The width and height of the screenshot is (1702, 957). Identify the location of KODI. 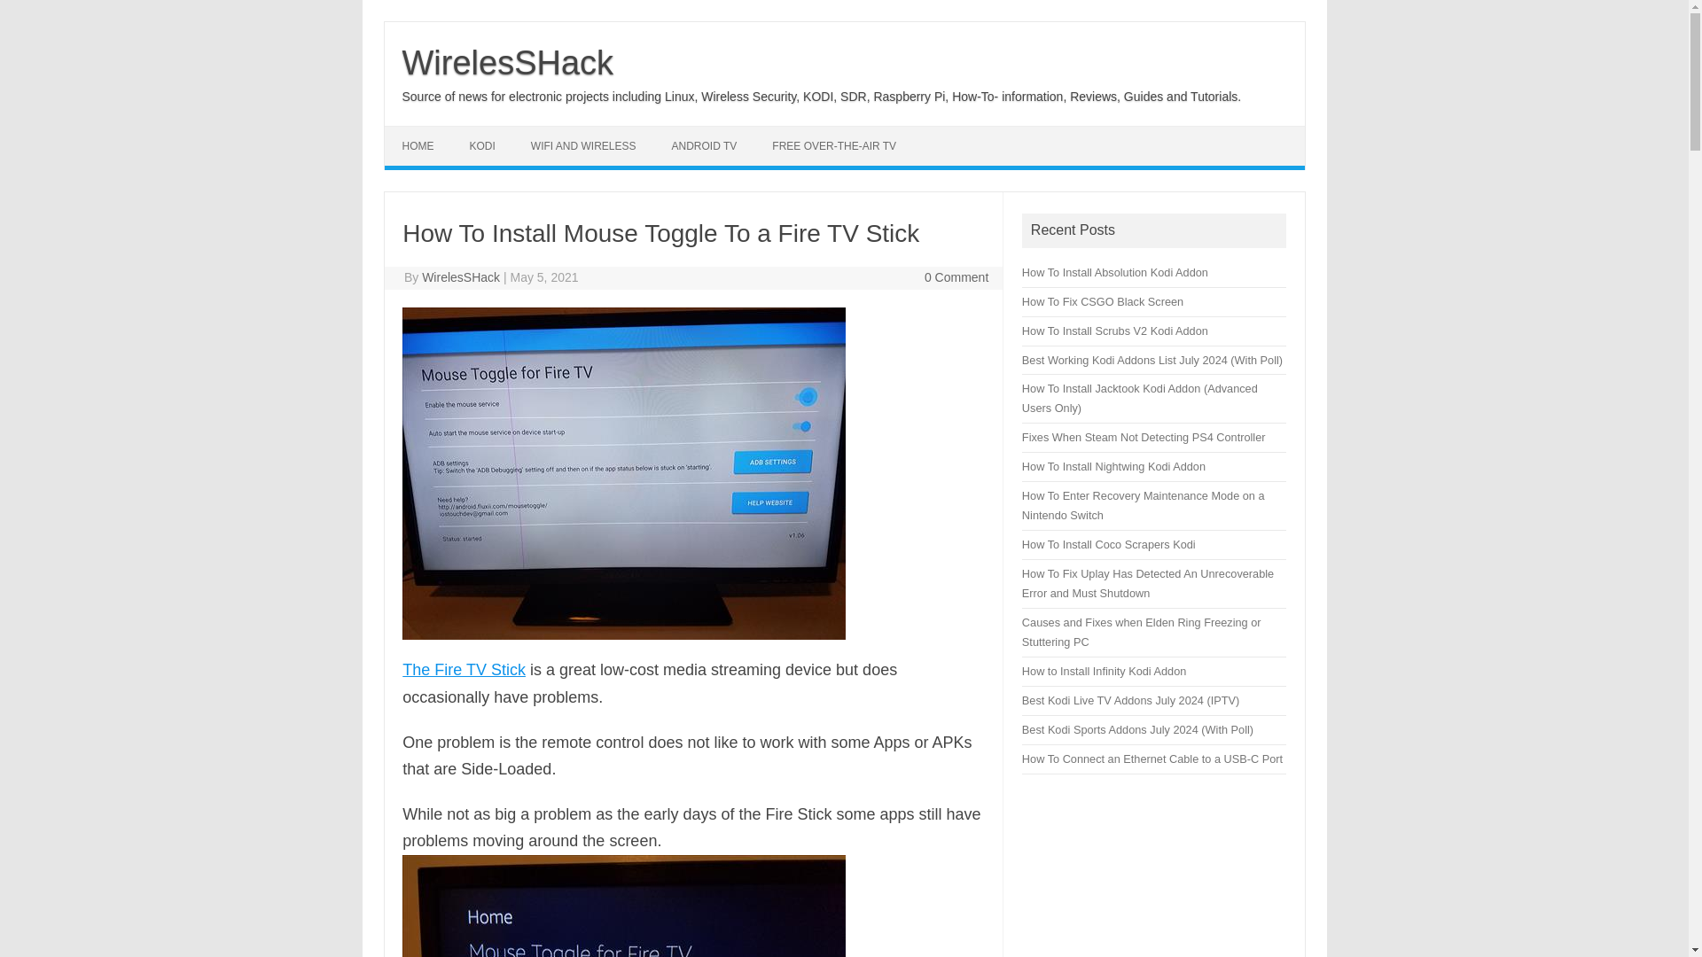
(482, 145).